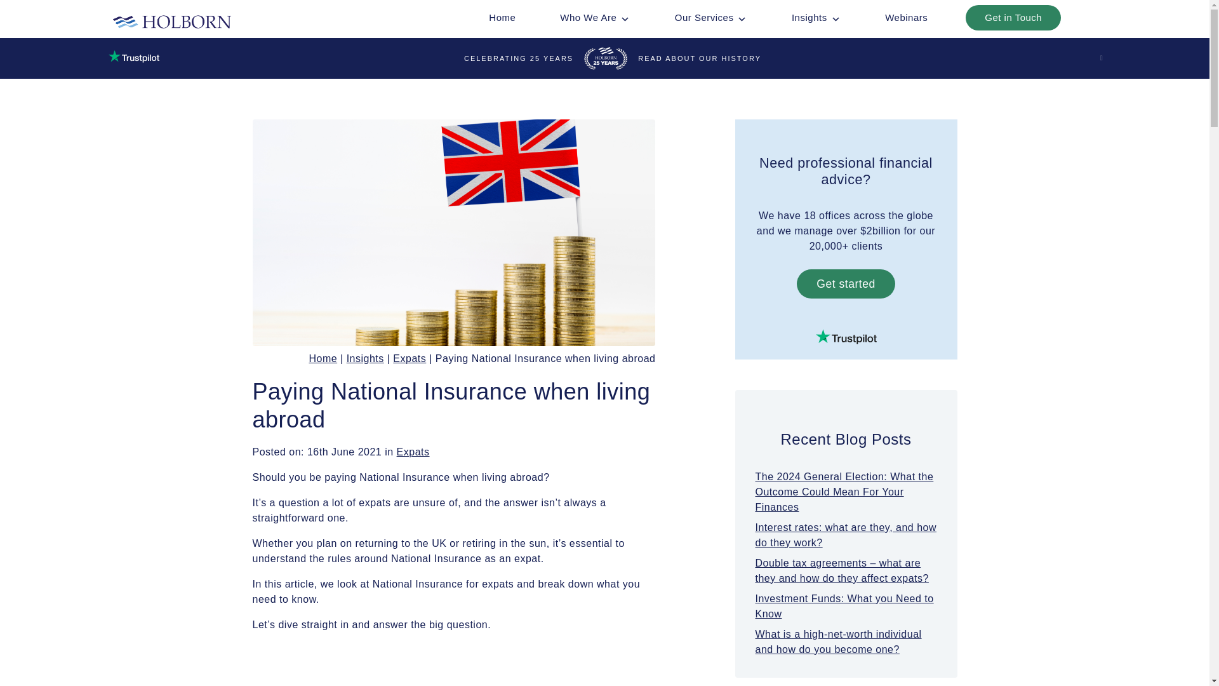 The image size is (1219, 686). I want to click on Home, so click(502, 17).